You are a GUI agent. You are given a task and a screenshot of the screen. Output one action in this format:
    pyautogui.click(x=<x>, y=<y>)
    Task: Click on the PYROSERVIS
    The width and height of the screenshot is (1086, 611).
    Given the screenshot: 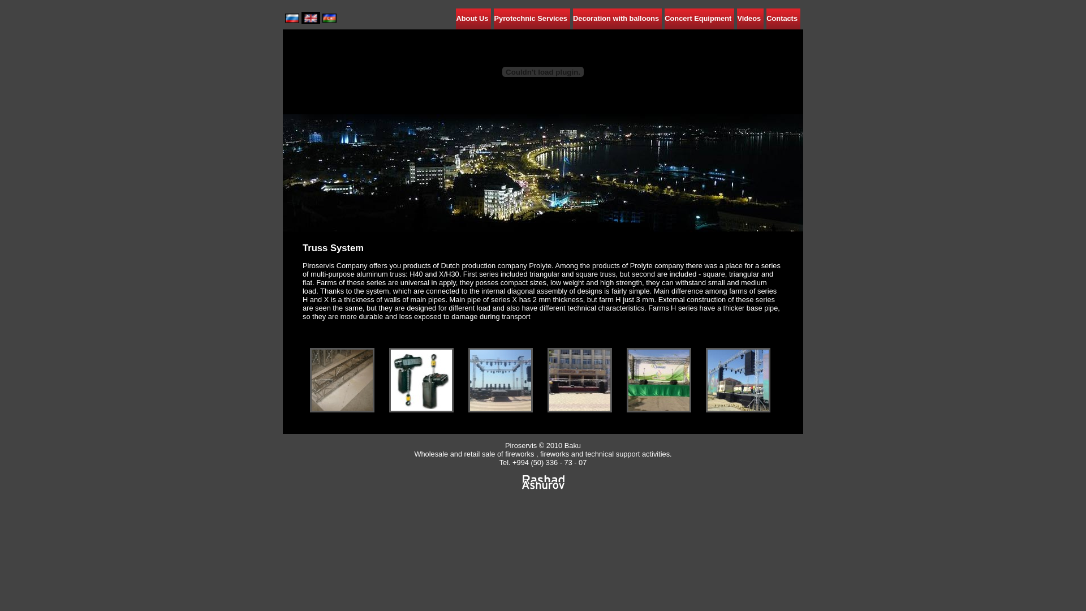 What is the action you would take?
    pyautogui.click(x=421, y=410)
    